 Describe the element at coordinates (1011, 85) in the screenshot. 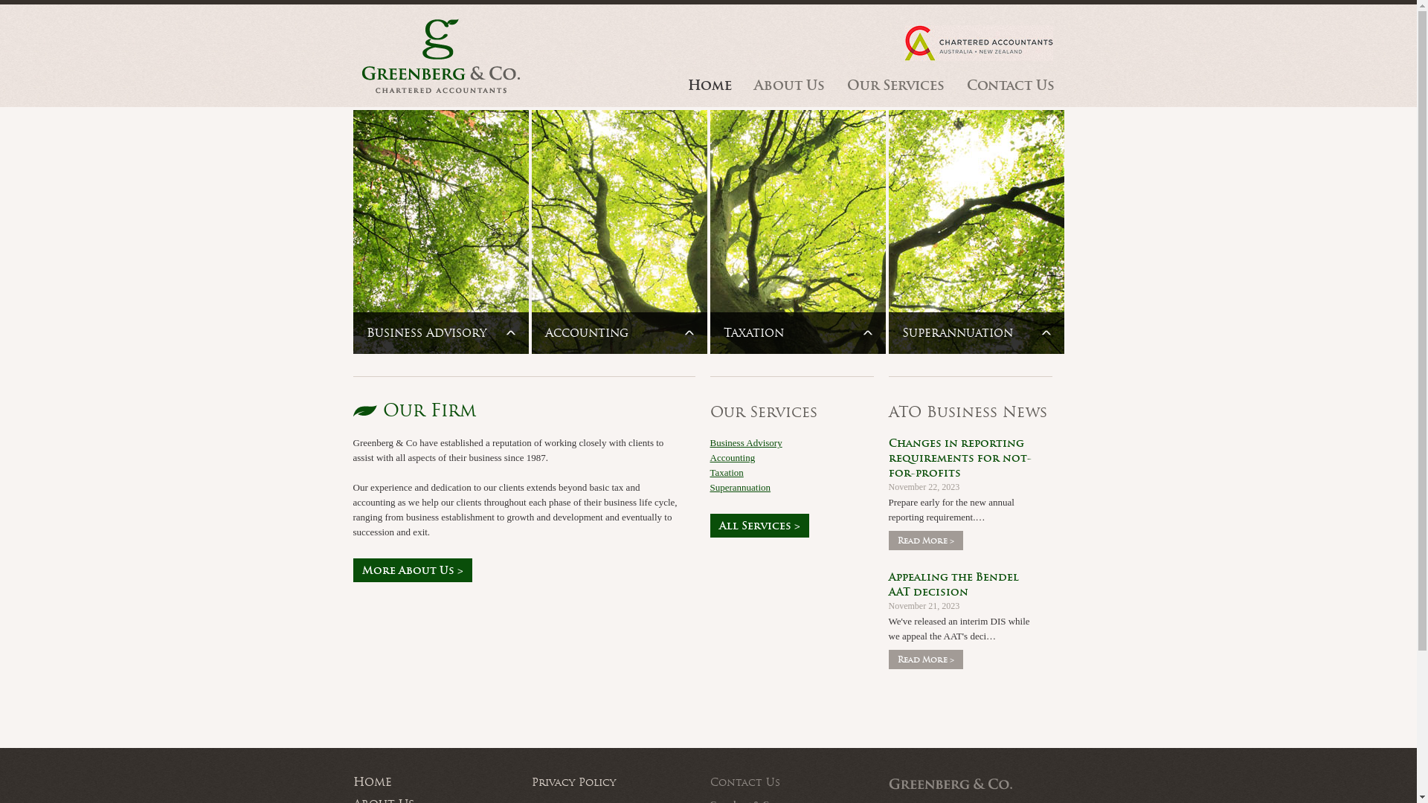

I see `Contact Us` at that location.